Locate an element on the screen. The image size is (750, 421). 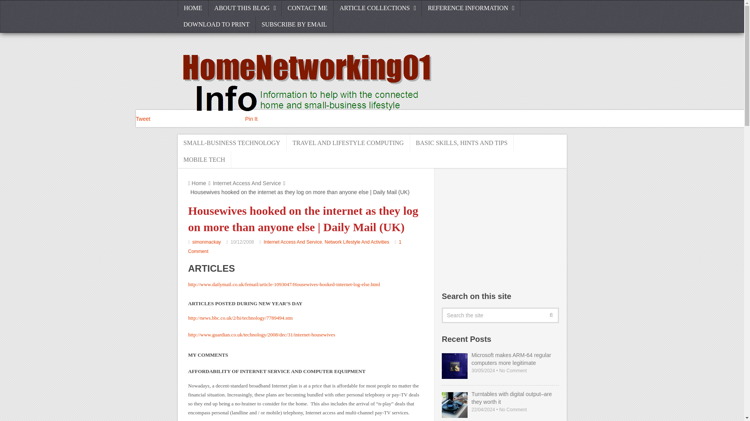
simonmackay is located at coordinates (206, 242).